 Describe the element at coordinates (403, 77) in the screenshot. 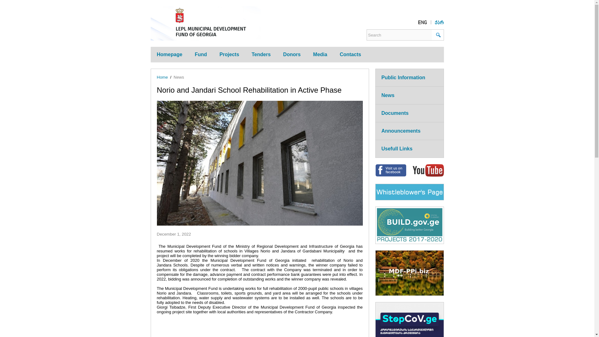

I see `Public Information` at that location.